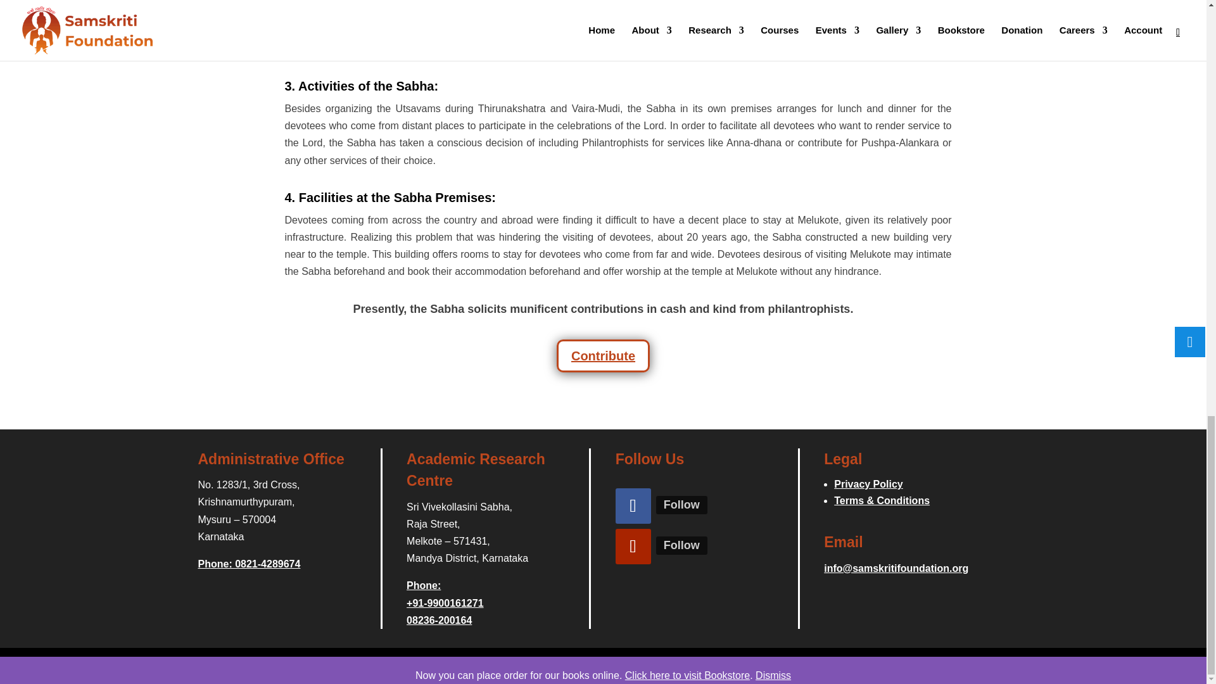 The width and height of the screenshot is (1216, 684). Describe the element at coordinates (579, 666) in the screenshot. I see `Web Designing Services, Bengaluru` at that location.